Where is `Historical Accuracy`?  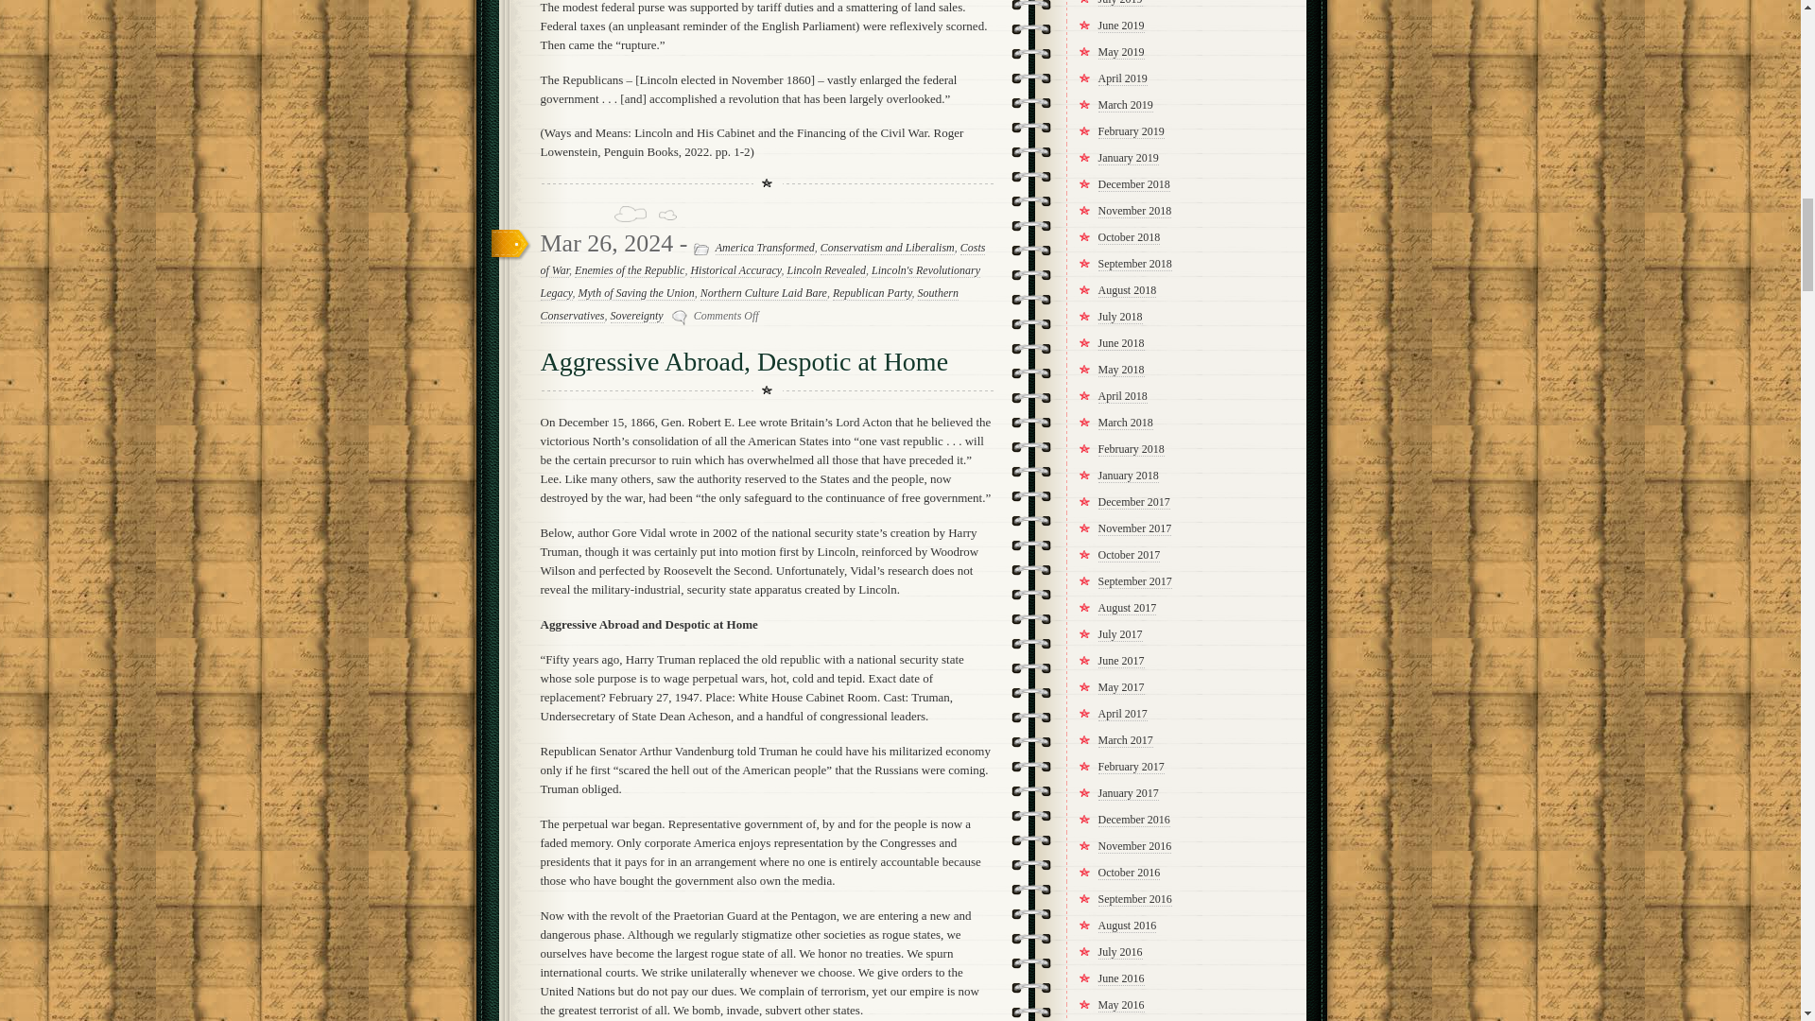 Historical Accuracy is located at coordinates (735, 270).